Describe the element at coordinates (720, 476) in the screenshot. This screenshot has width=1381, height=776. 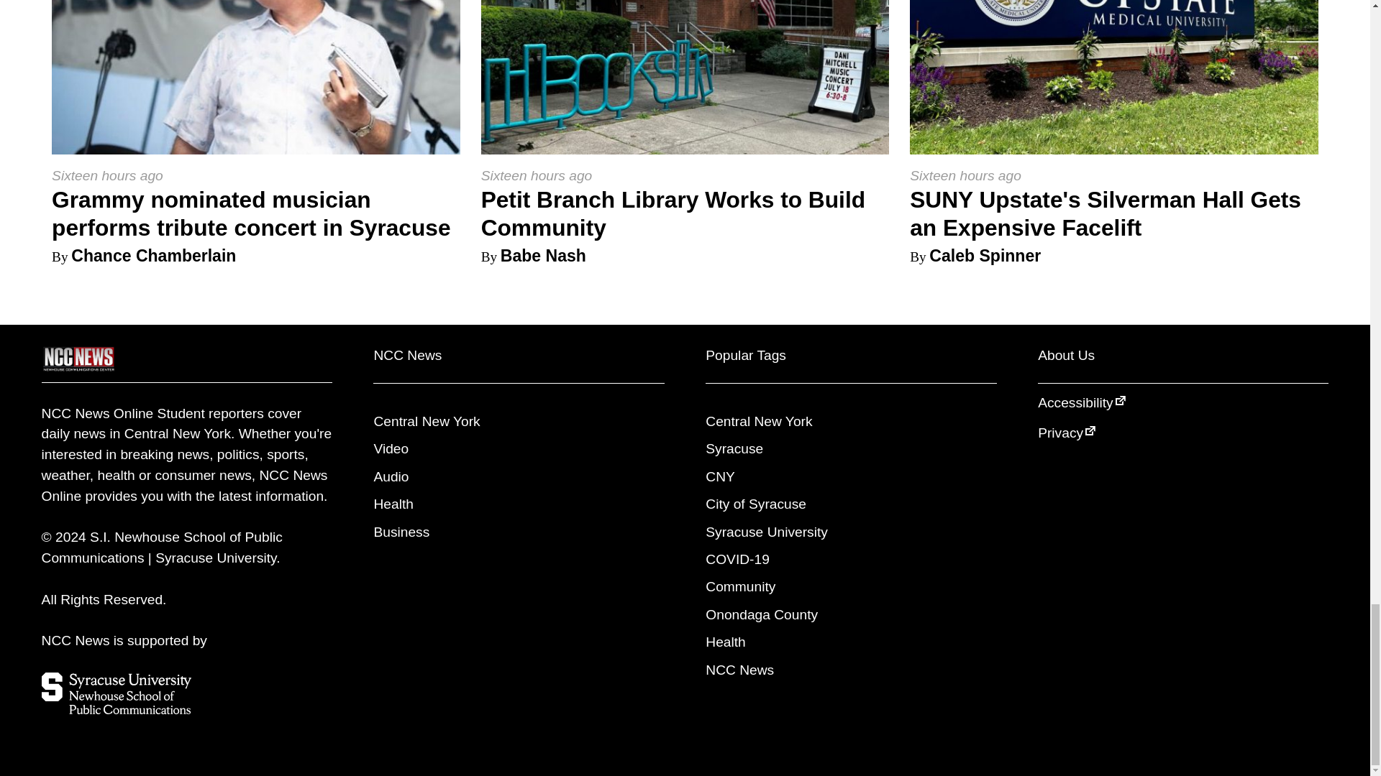
I see `CNY` at that location.